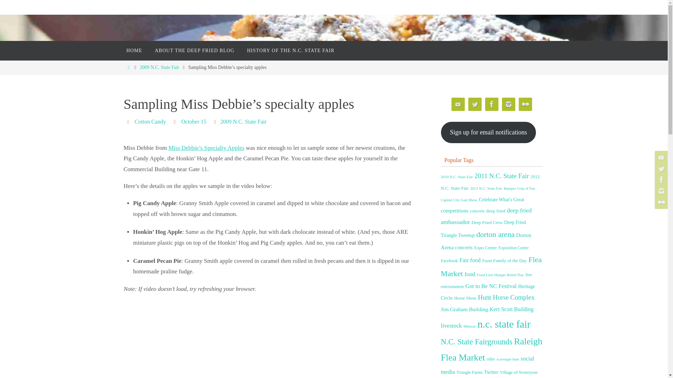 This screenshot has height=378, width=673. What do you see at coordinates (195, 50) in the screenshot?
I see `ABOUT THE DEEP FRIED BLOG` at bounding box center [195, 50].